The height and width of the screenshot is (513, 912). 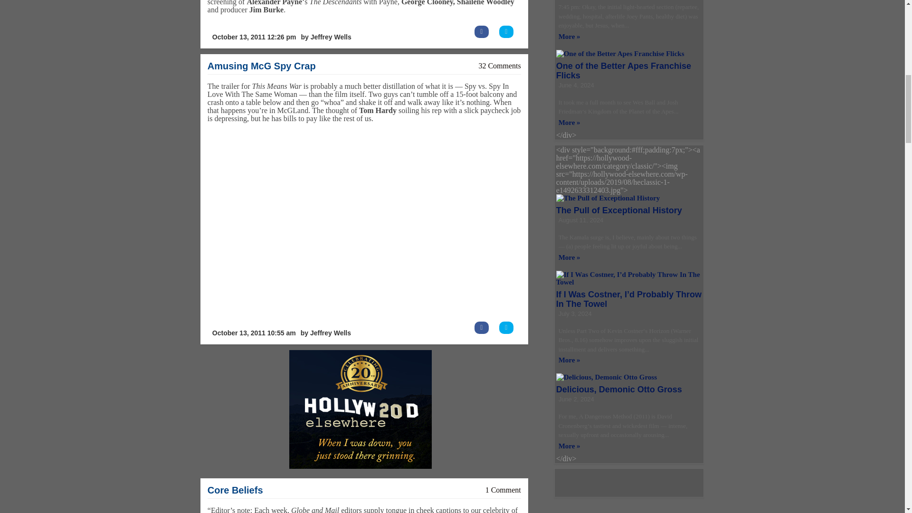 I want to click on by Jeffrey Wells, so click(x=326, y=37).